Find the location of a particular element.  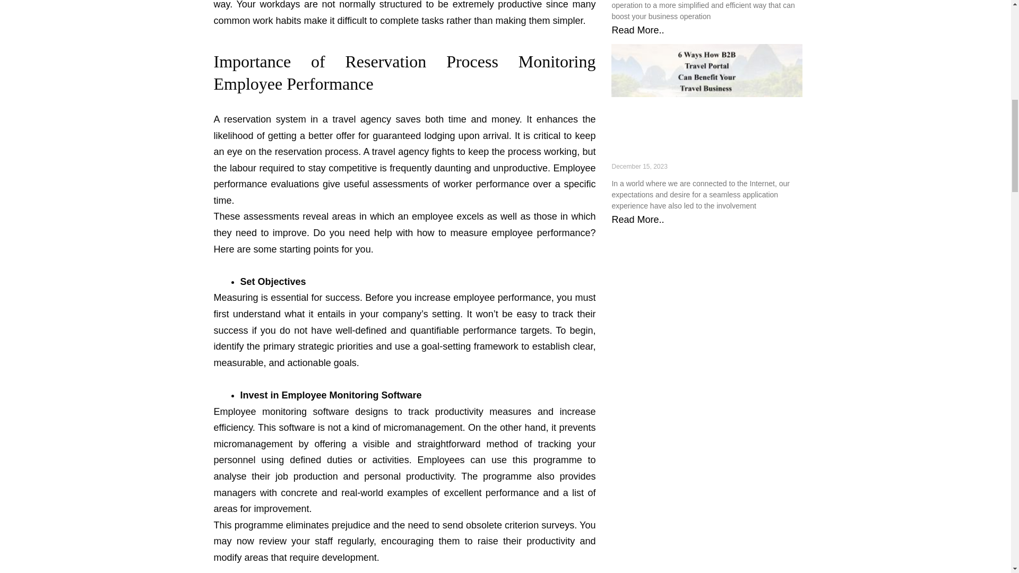

Read More.. is located at coordinates (638, 30).